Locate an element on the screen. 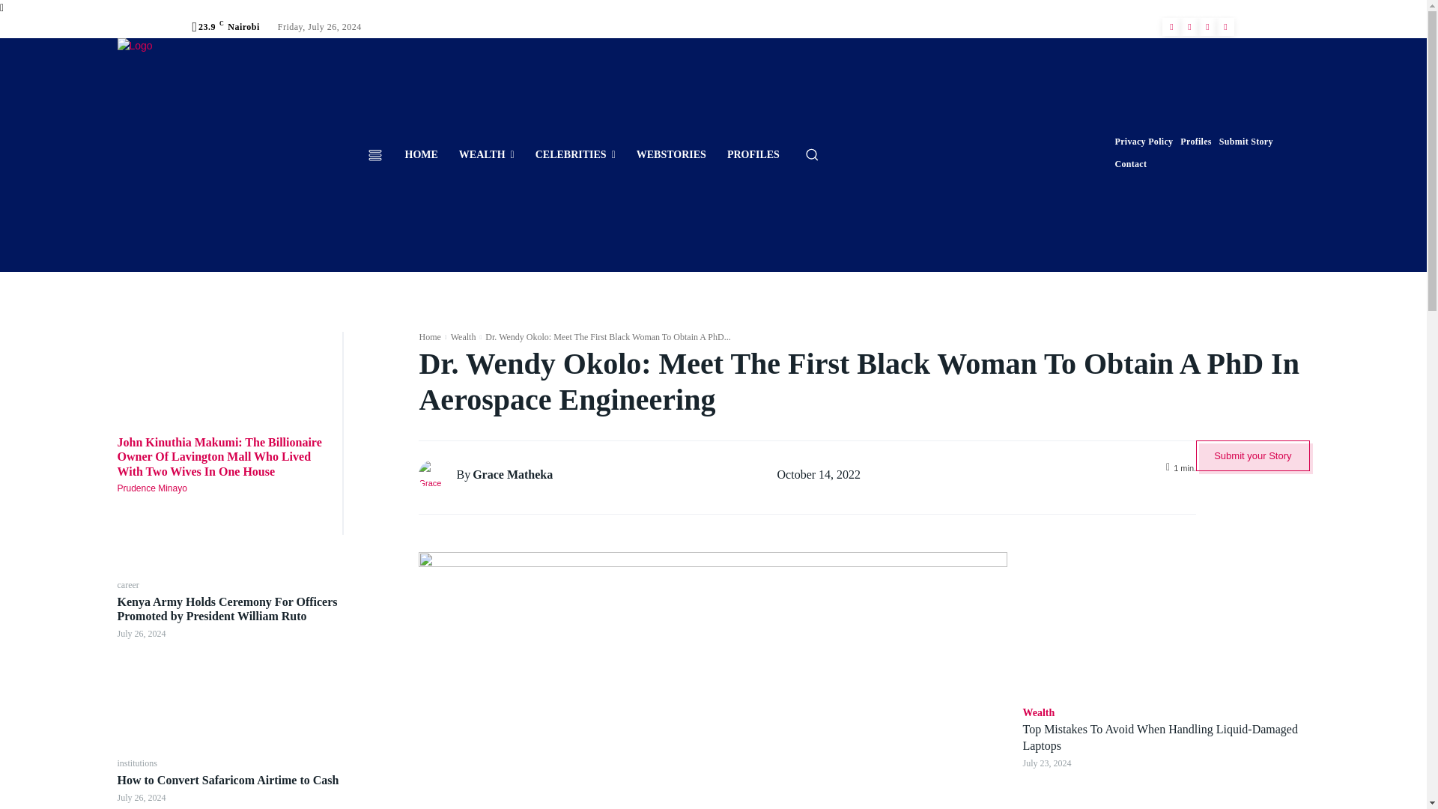 Image resolution: width=1438 pixels, height=809 pixels. Instagram is located at coordinates (1189, 26).